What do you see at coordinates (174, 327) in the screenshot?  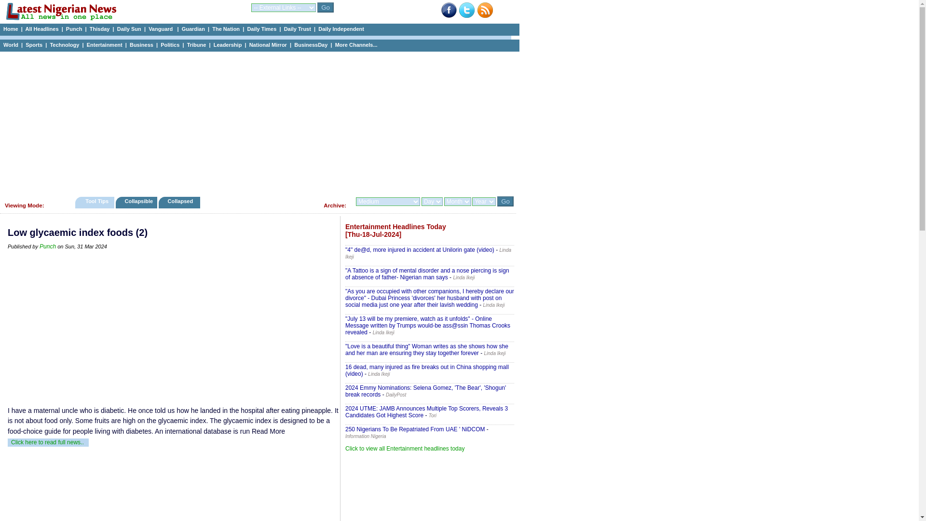 I see `Advertisement` at bounding box center [174, 327].